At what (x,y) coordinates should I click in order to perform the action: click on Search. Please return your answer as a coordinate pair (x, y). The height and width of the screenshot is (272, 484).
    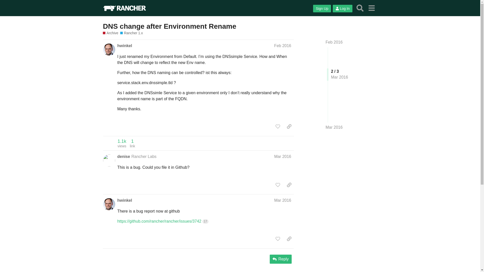
    Looking at the image, I should click on (283, 46).